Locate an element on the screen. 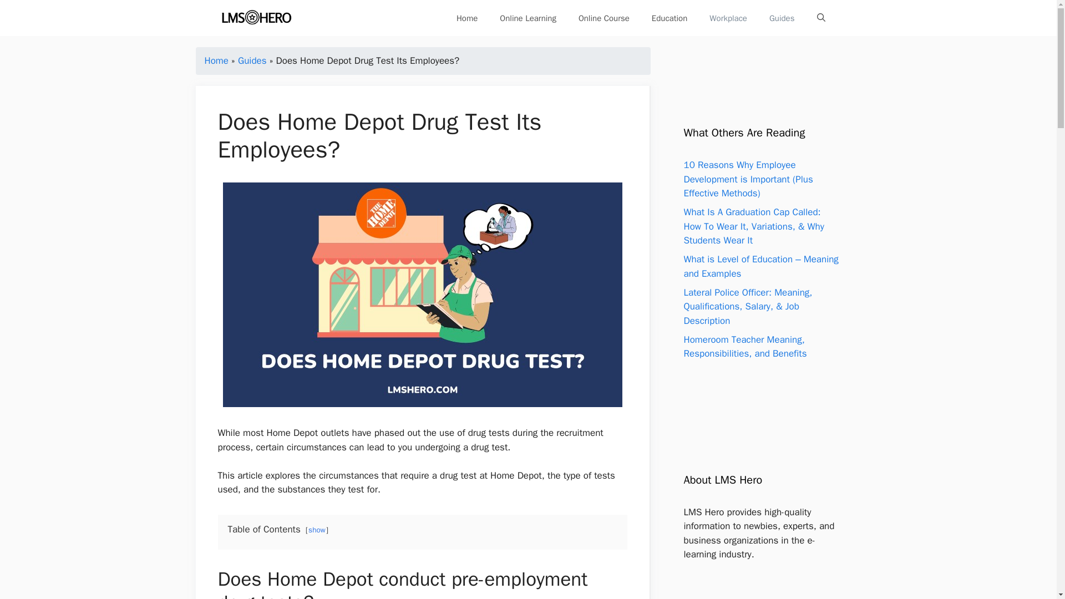  LMS Hero is located at coordinates (256, 18).